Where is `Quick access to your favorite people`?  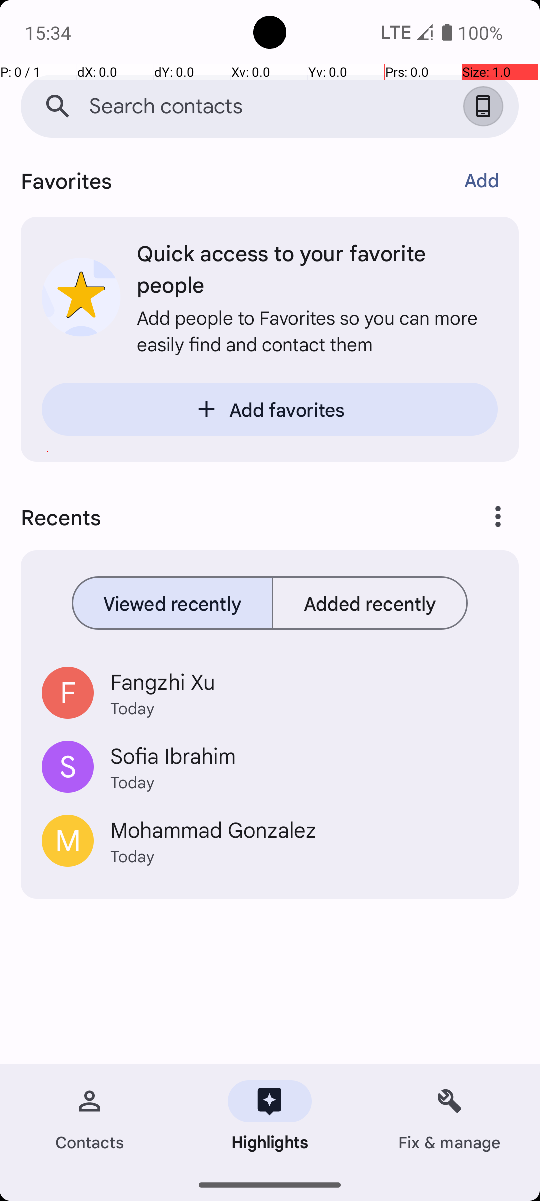
Quick access to your favorite people is located at coordinates (317, 268).